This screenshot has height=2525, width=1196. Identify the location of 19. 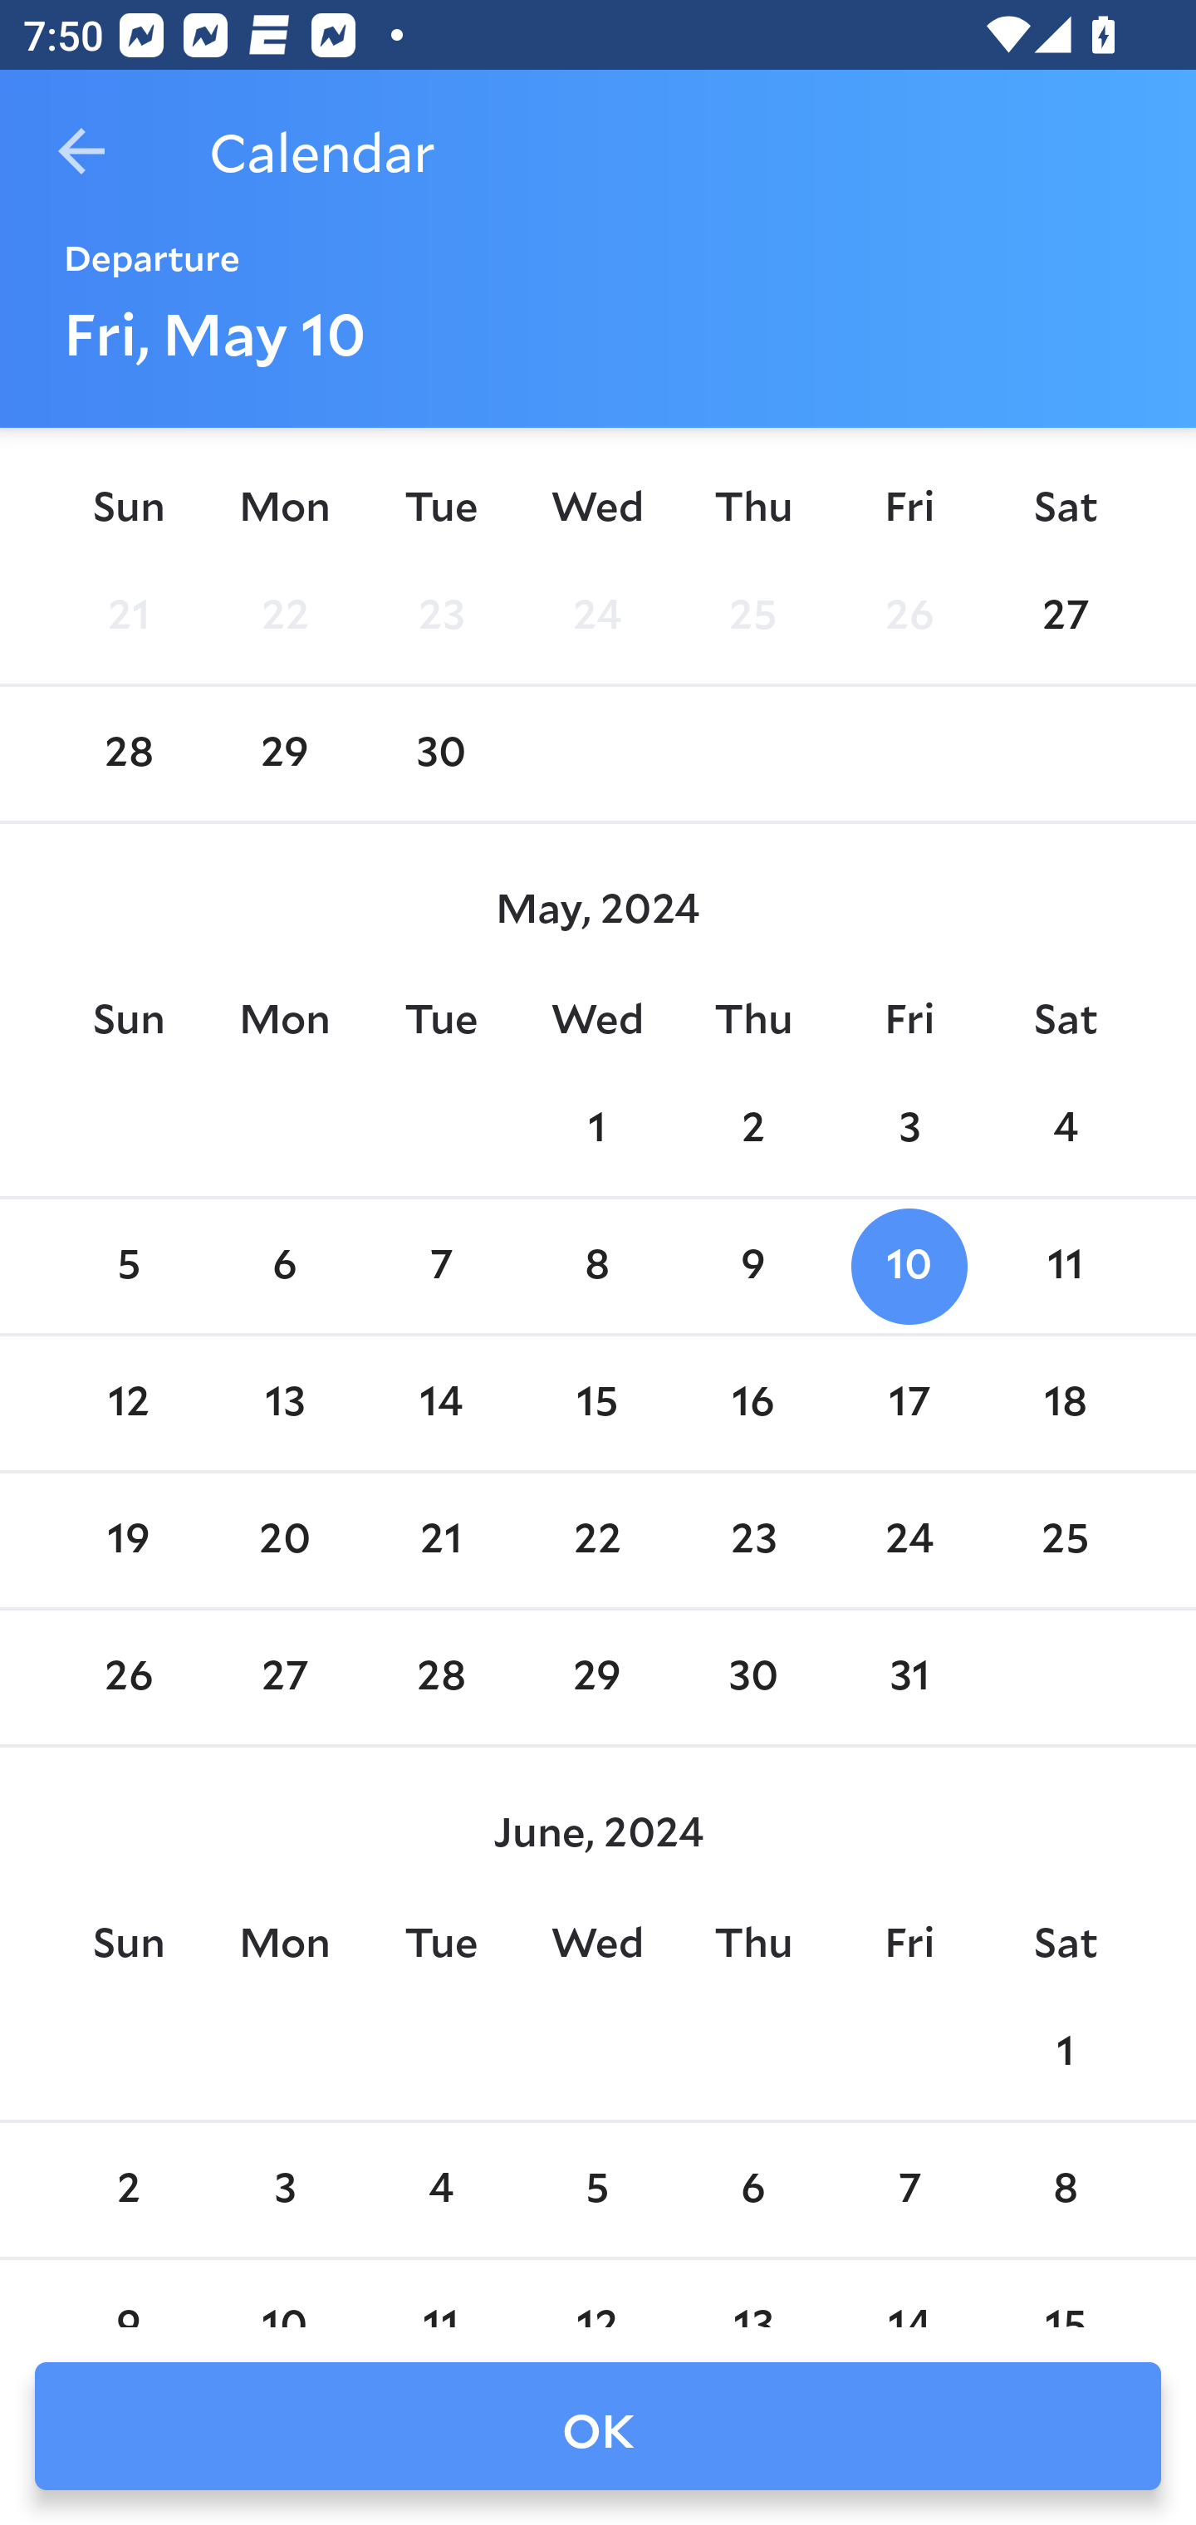
(128, 1540).